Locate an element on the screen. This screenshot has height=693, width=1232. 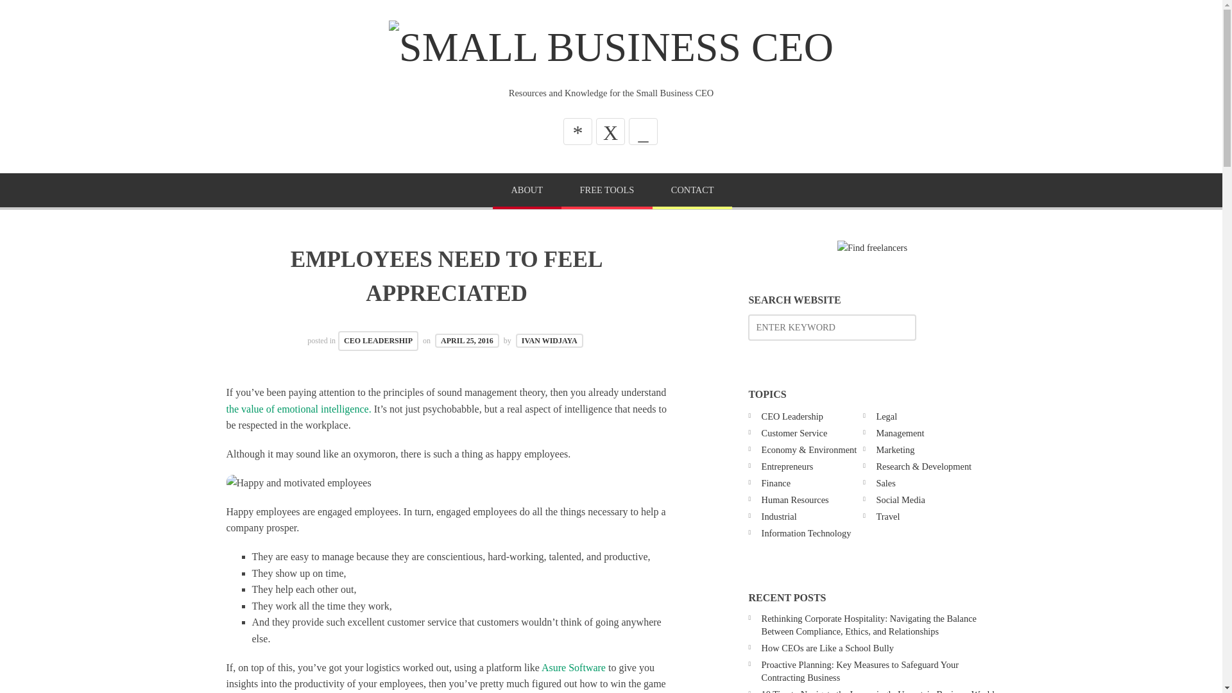
Customer Service is located at coordinates (794, 432).